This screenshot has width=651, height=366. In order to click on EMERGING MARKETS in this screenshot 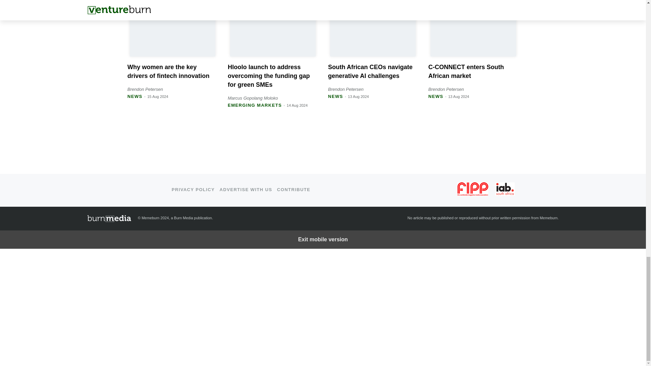, I will do `click(255, 105)`.